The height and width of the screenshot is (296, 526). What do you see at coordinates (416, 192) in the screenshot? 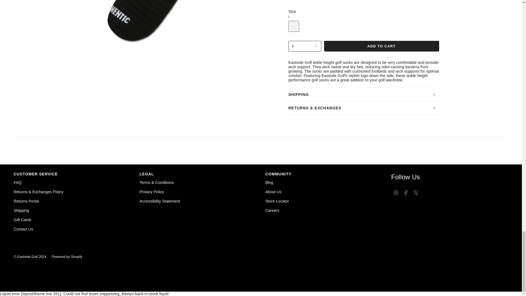
I see `Eastside Golf on Twitter` at bounding box center [416, 192].